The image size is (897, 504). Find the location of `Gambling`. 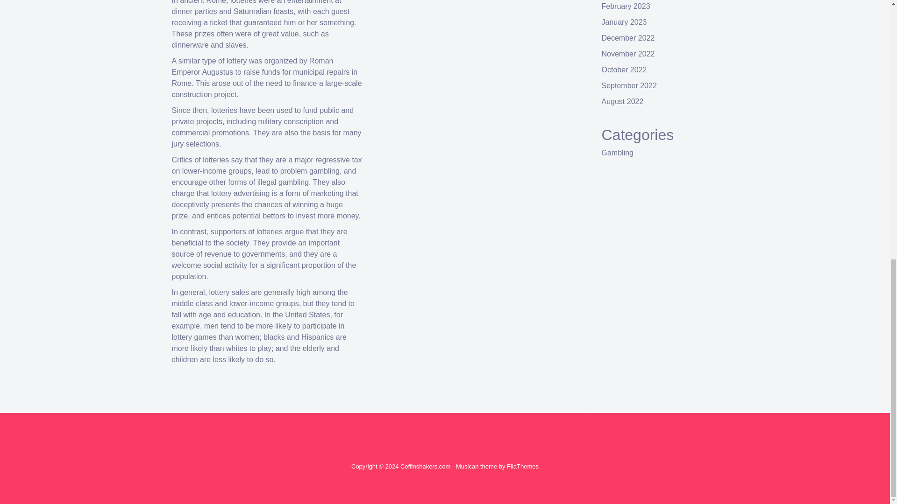

Gambling is located at coordinates (618, 152).